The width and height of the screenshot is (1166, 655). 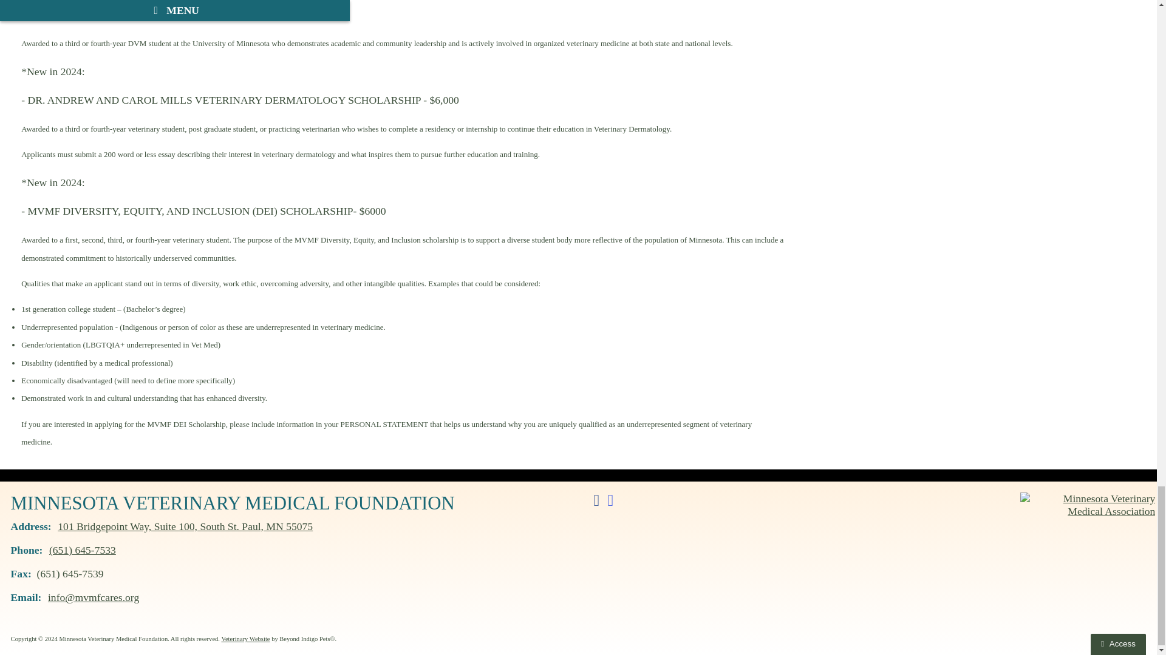 I want to click on 101 Bridgepoint Way, Suite 100, South St. Paul, MN 55075, so click(x=185, y=526).